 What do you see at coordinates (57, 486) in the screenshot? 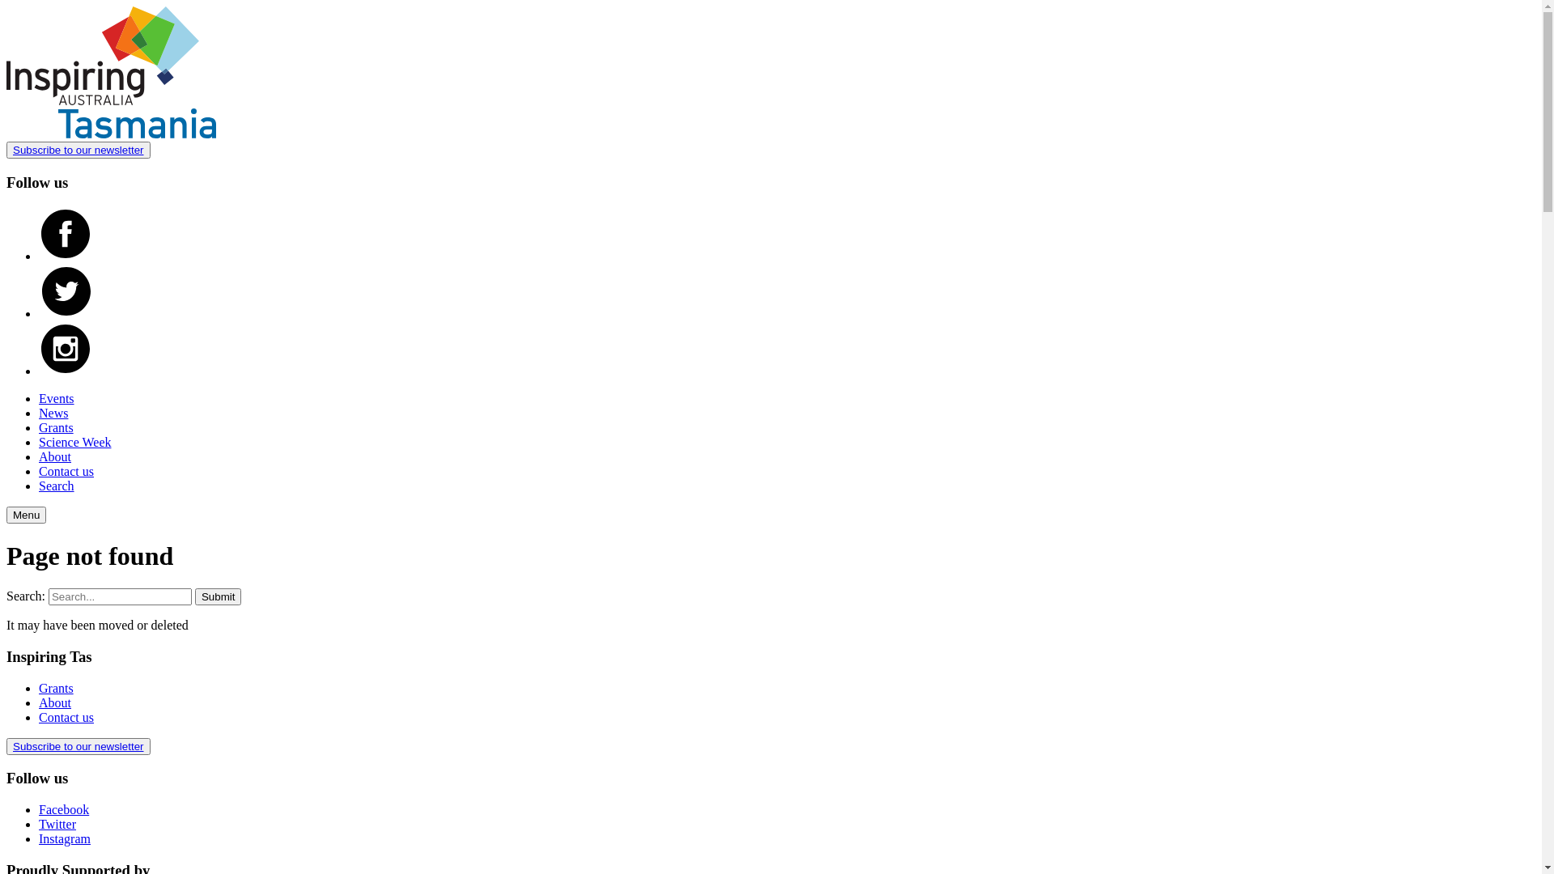
I see `Search` at bounding box center [57, 486].